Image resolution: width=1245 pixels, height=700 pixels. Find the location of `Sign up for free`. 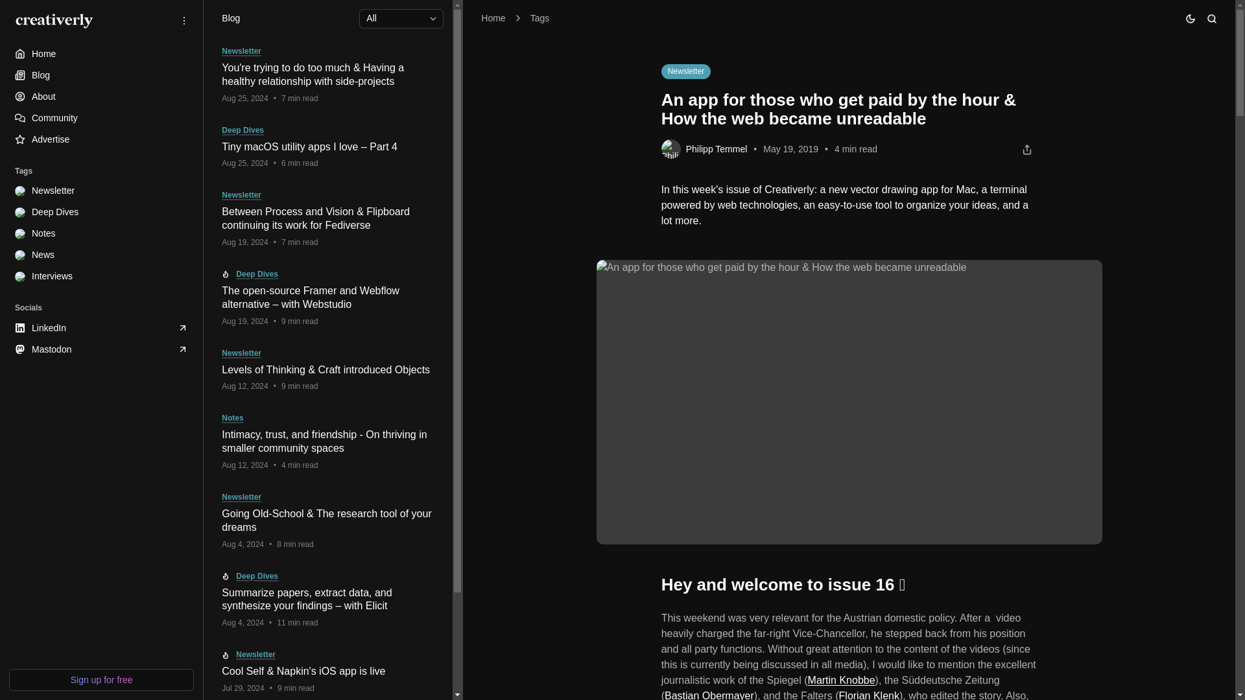

Sign up for free is located at coordinates (101, 679).